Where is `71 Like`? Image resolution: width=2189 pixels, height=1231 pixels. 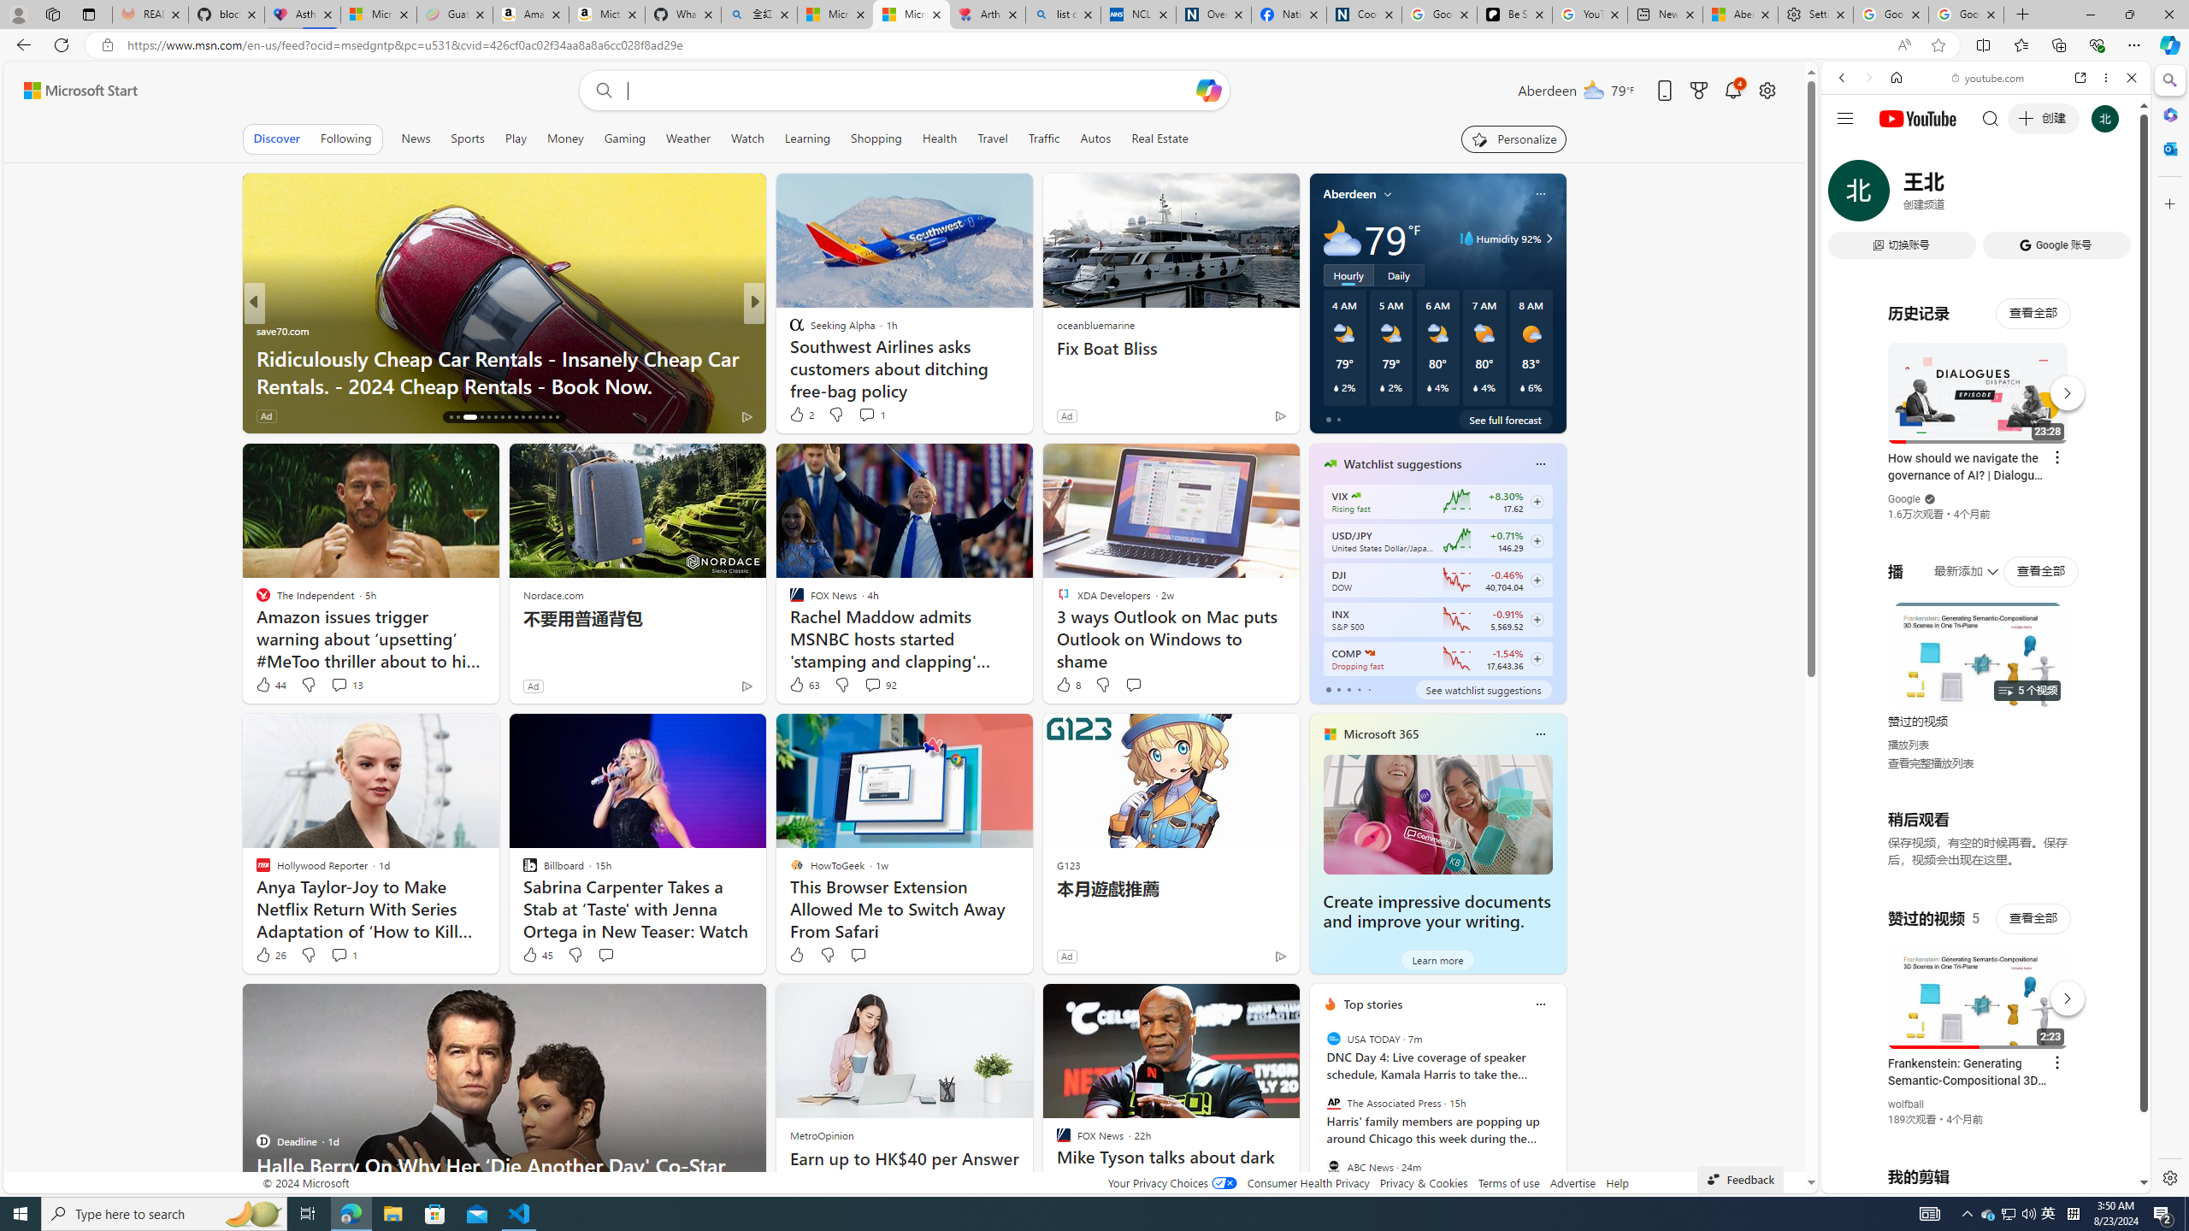
71 Like is located at coordinates (798, 415).